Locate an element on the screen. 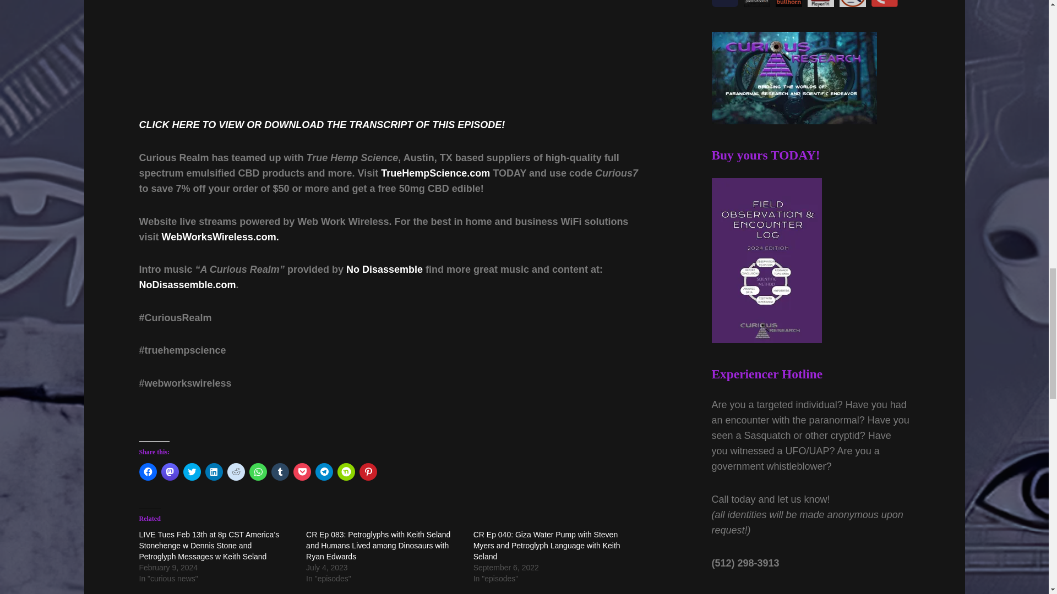 Image resolution: width=1057 pixels, height=594 pixels. Click to share on LinkedIn is located at coordinates (214, 472).